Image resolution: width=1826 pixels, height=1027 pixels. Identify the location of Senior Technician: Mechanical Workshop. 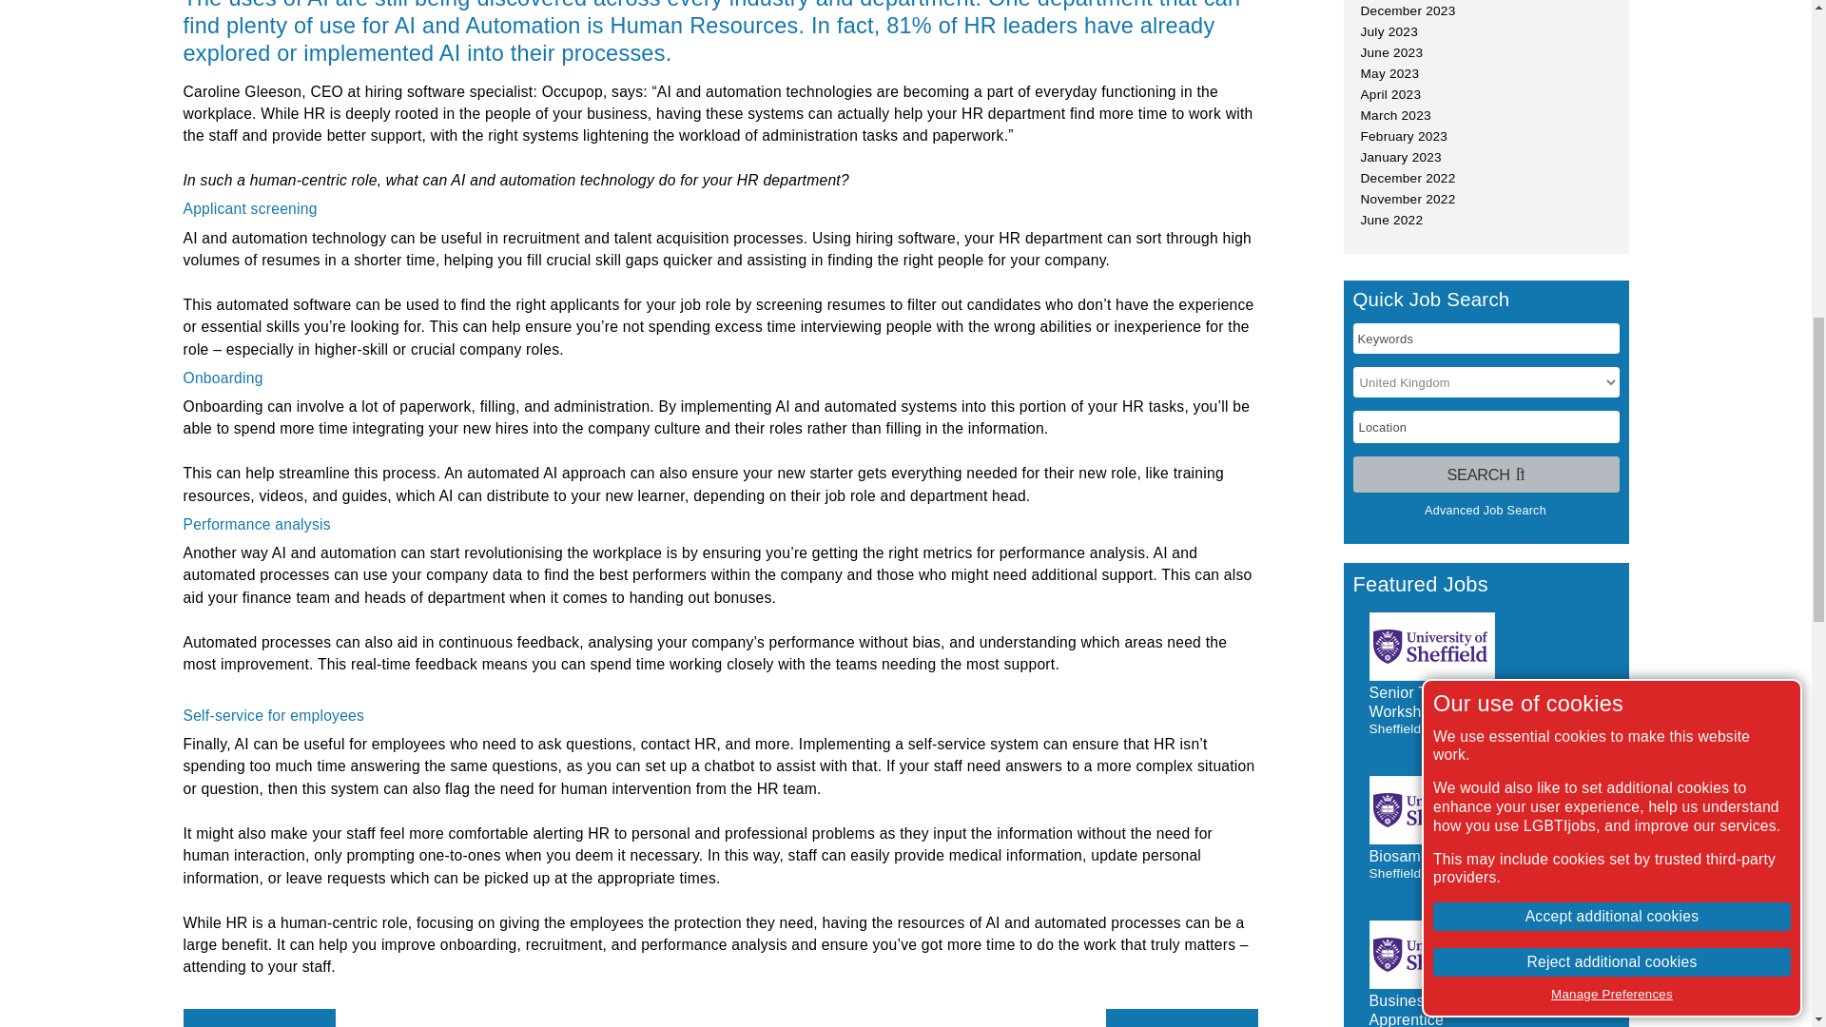
(1475, 702).